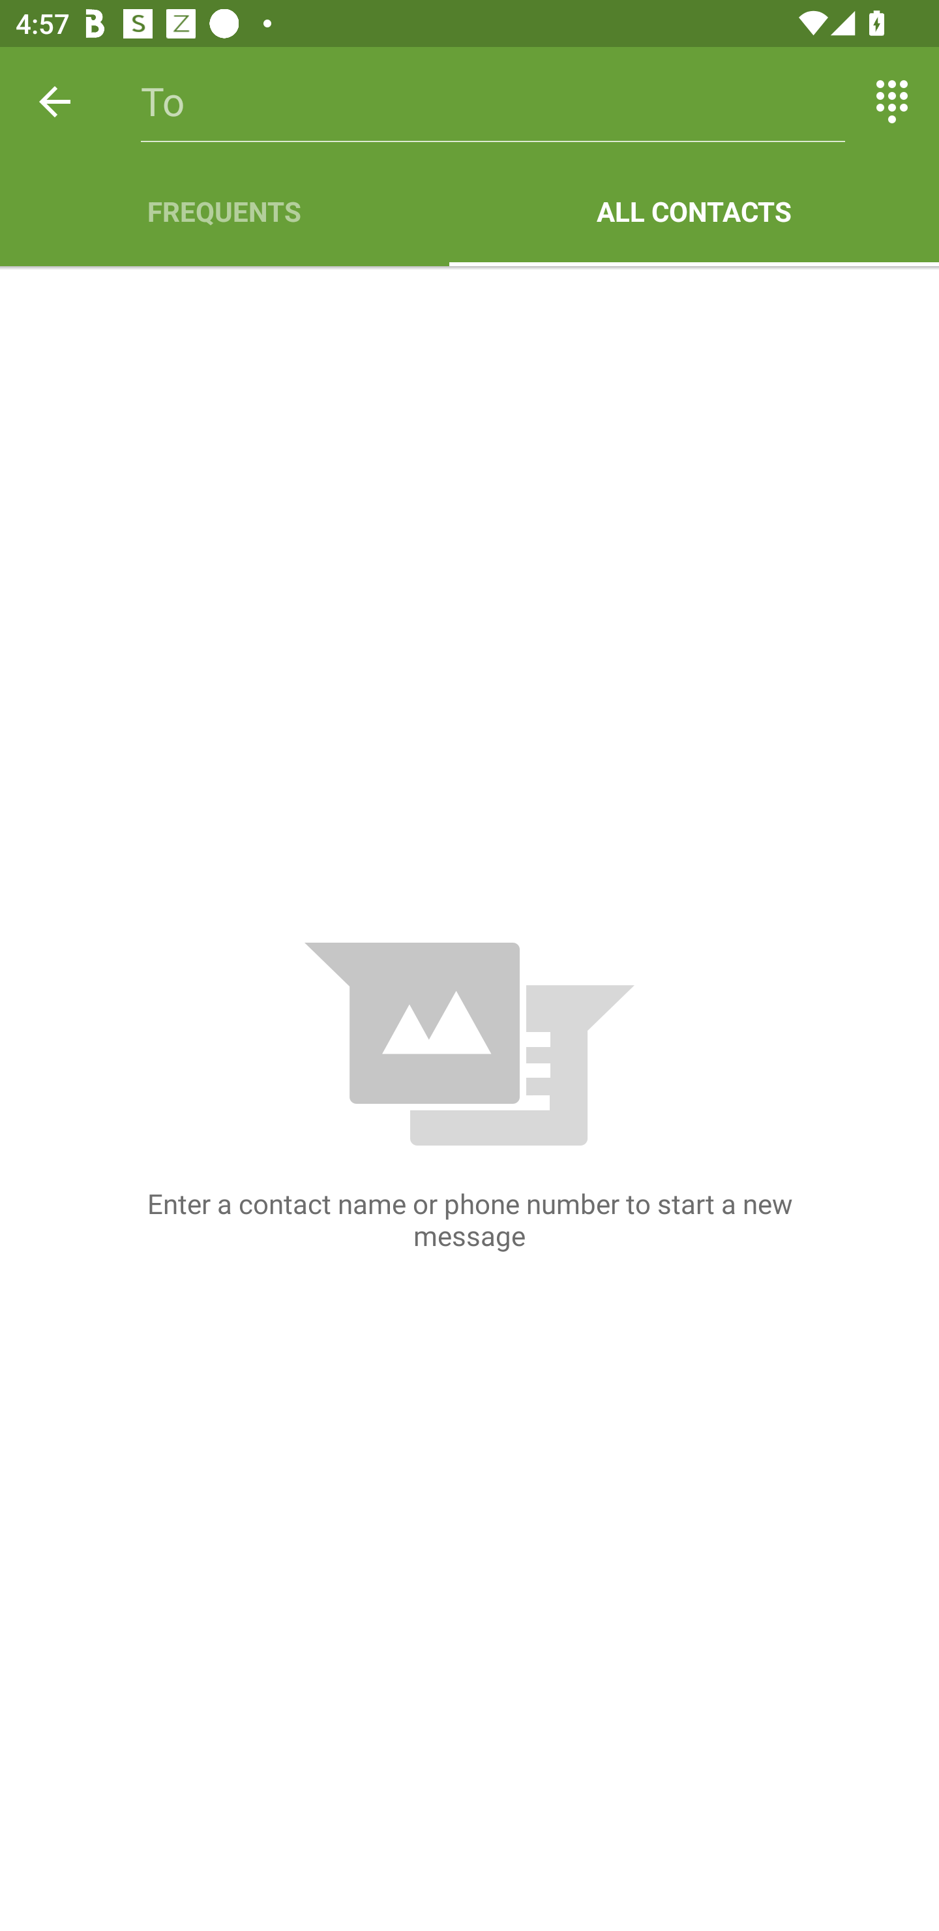 Image resolution: width=939 pixels, height=1931 pixels. I want to click on To, so click(493, 101).